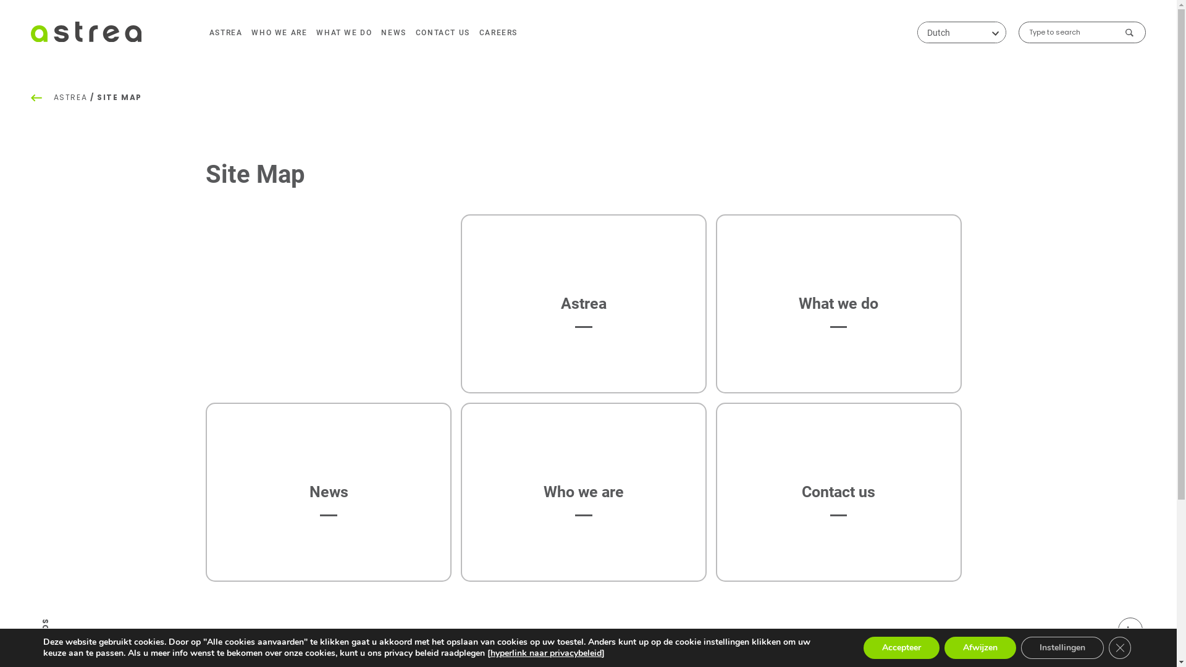 This screenshot has height=667, width=1186. I want to click on Who we are, so click(584, 492).